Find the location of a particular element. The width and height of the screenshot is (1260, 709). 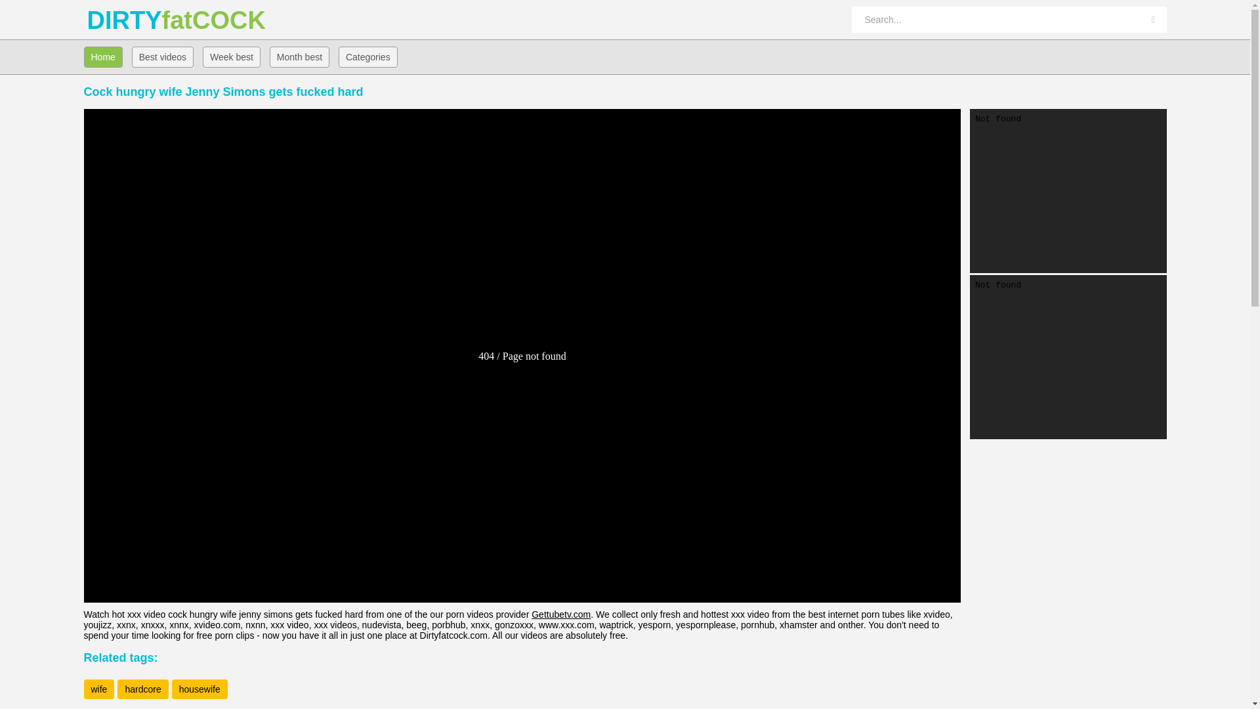

housewife is located at coordinates (199, 688).